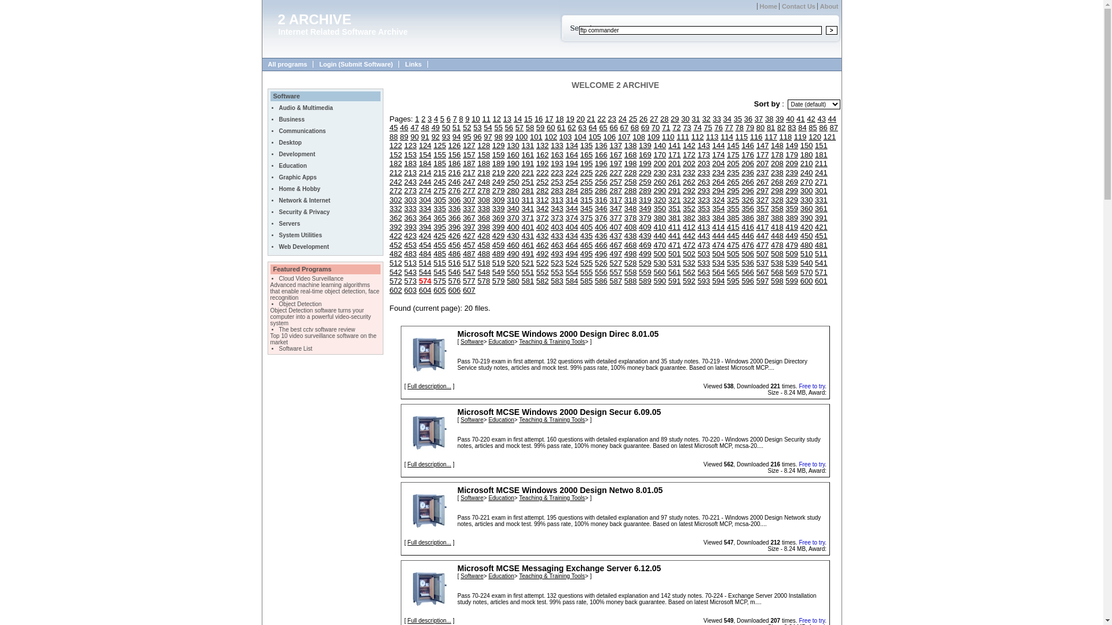  I want to click on 316, so click(601, 200).